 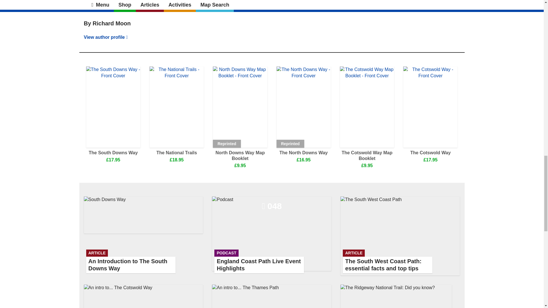 What do you see at coordinates (113, 153) in the screenshot?
I see `The South Downs Way` at bounding box center [113, 153].